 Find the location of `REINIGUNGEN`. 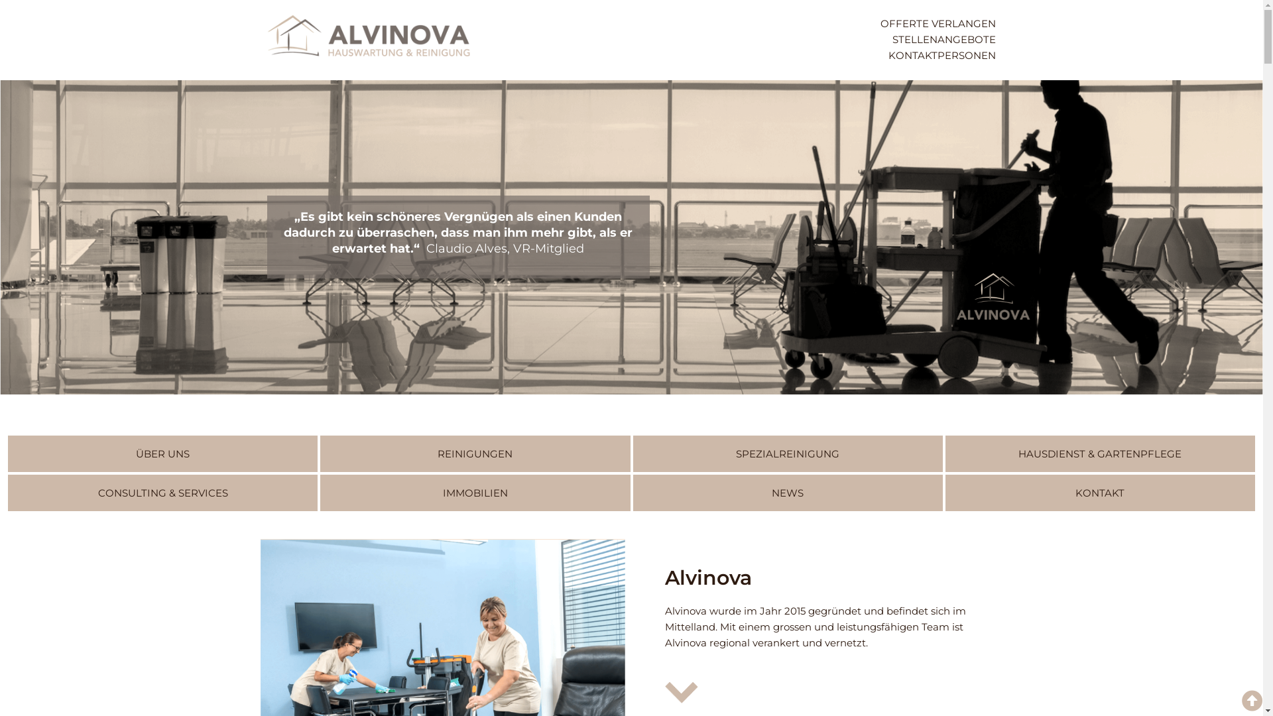

REINIGUNGEN is located at coordinates (475, 453).